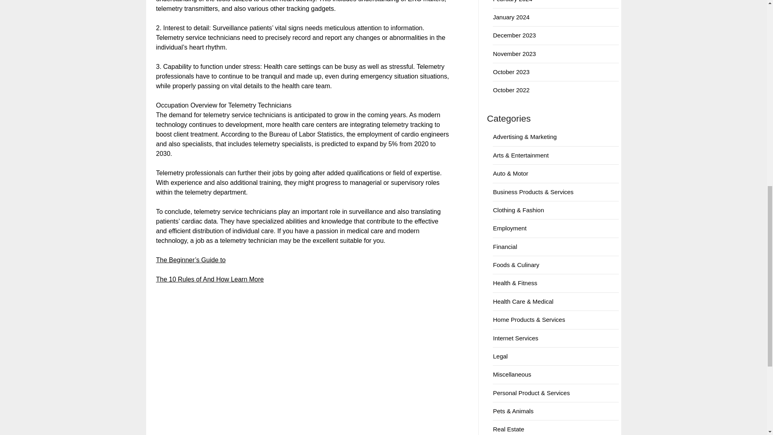 The image size is (773, 435). What do you see at coordinates (505, 246) in the screenshot?
I see `Financial` at bounding box center [505, 246].